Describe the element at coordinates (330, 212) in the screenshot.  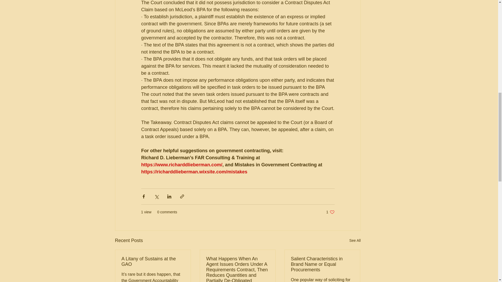
I see `See All` at that location.